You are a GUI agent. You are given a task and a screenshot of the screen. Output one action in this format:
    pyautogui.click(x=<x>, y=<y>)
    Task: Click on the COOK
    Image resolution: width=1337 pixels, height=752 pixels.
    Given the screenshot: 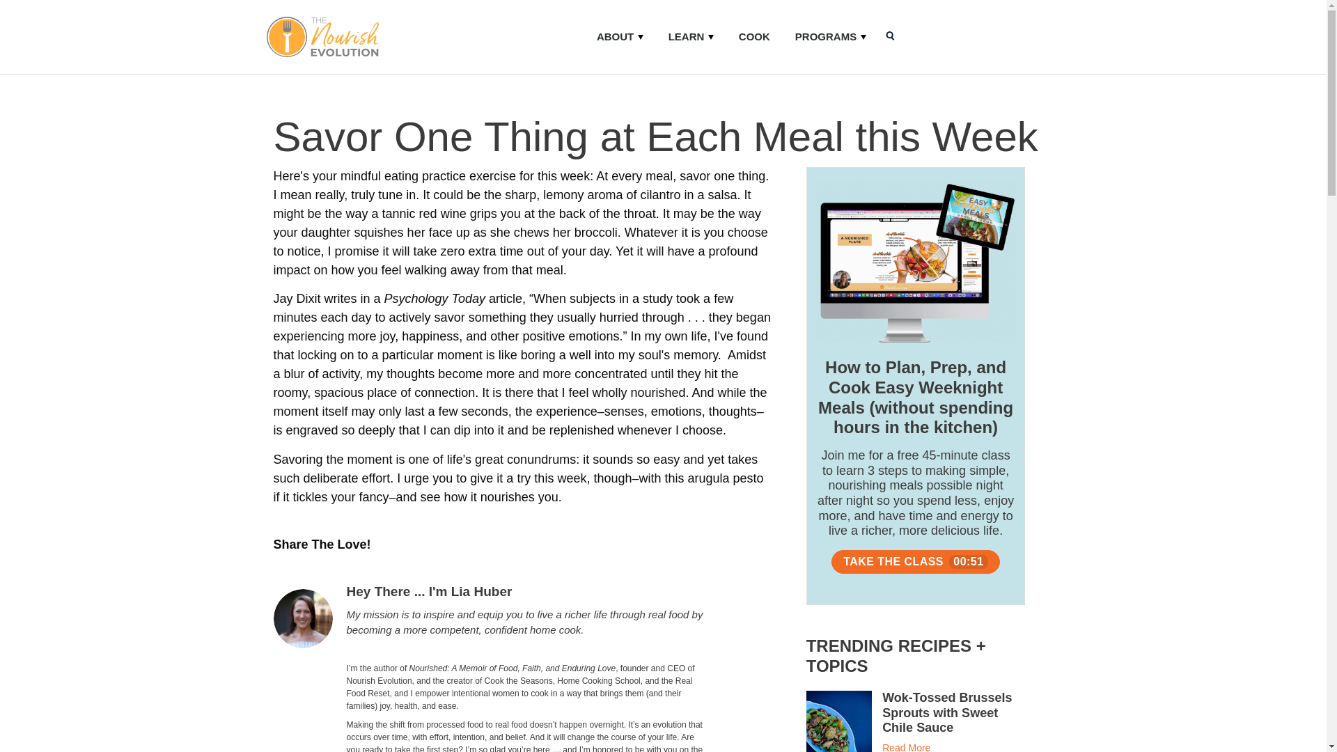 What is the action you would take?
    pyautogui.click(x=753, y=36)
    